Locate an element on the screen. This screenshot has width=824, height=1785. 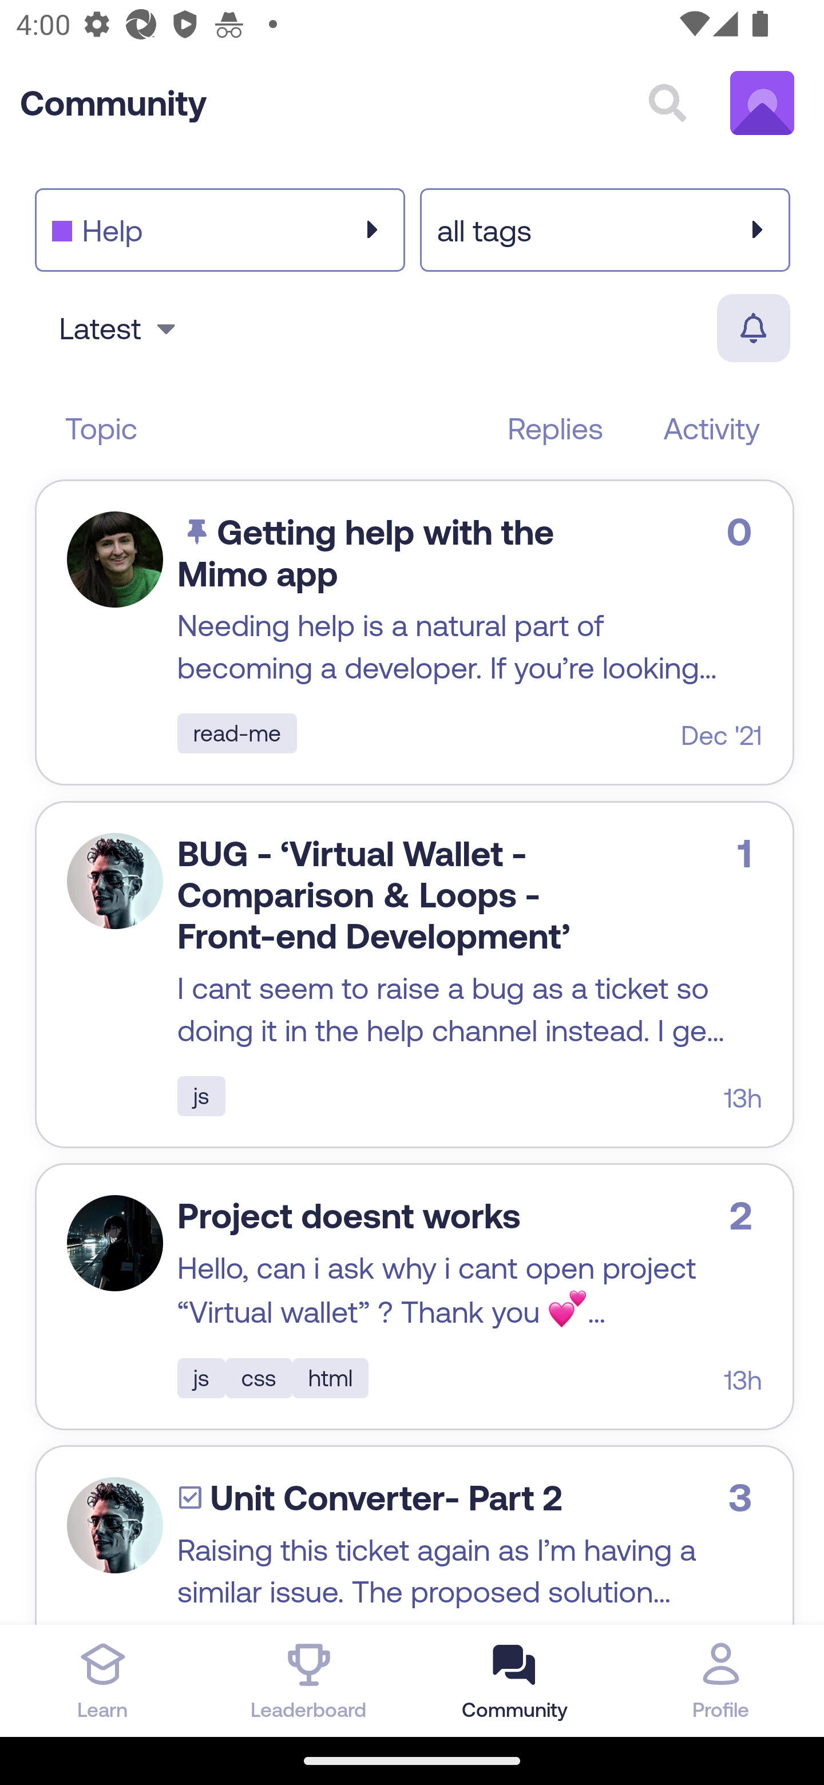
Dec '21 is located at coordinates (721, 735).